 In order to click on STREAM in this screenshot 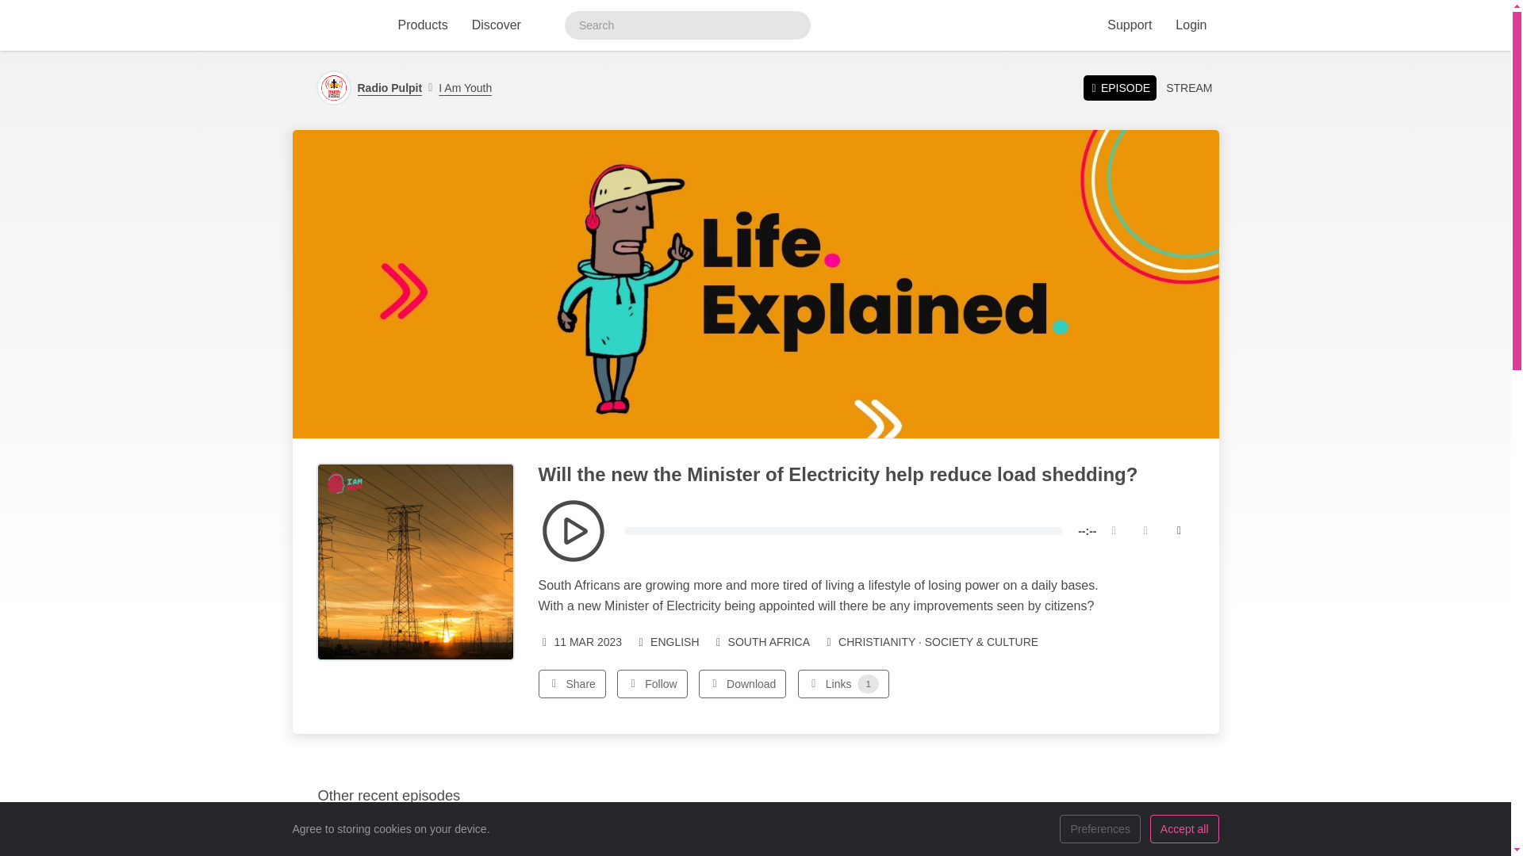, I will do `click(1188, 88)`.